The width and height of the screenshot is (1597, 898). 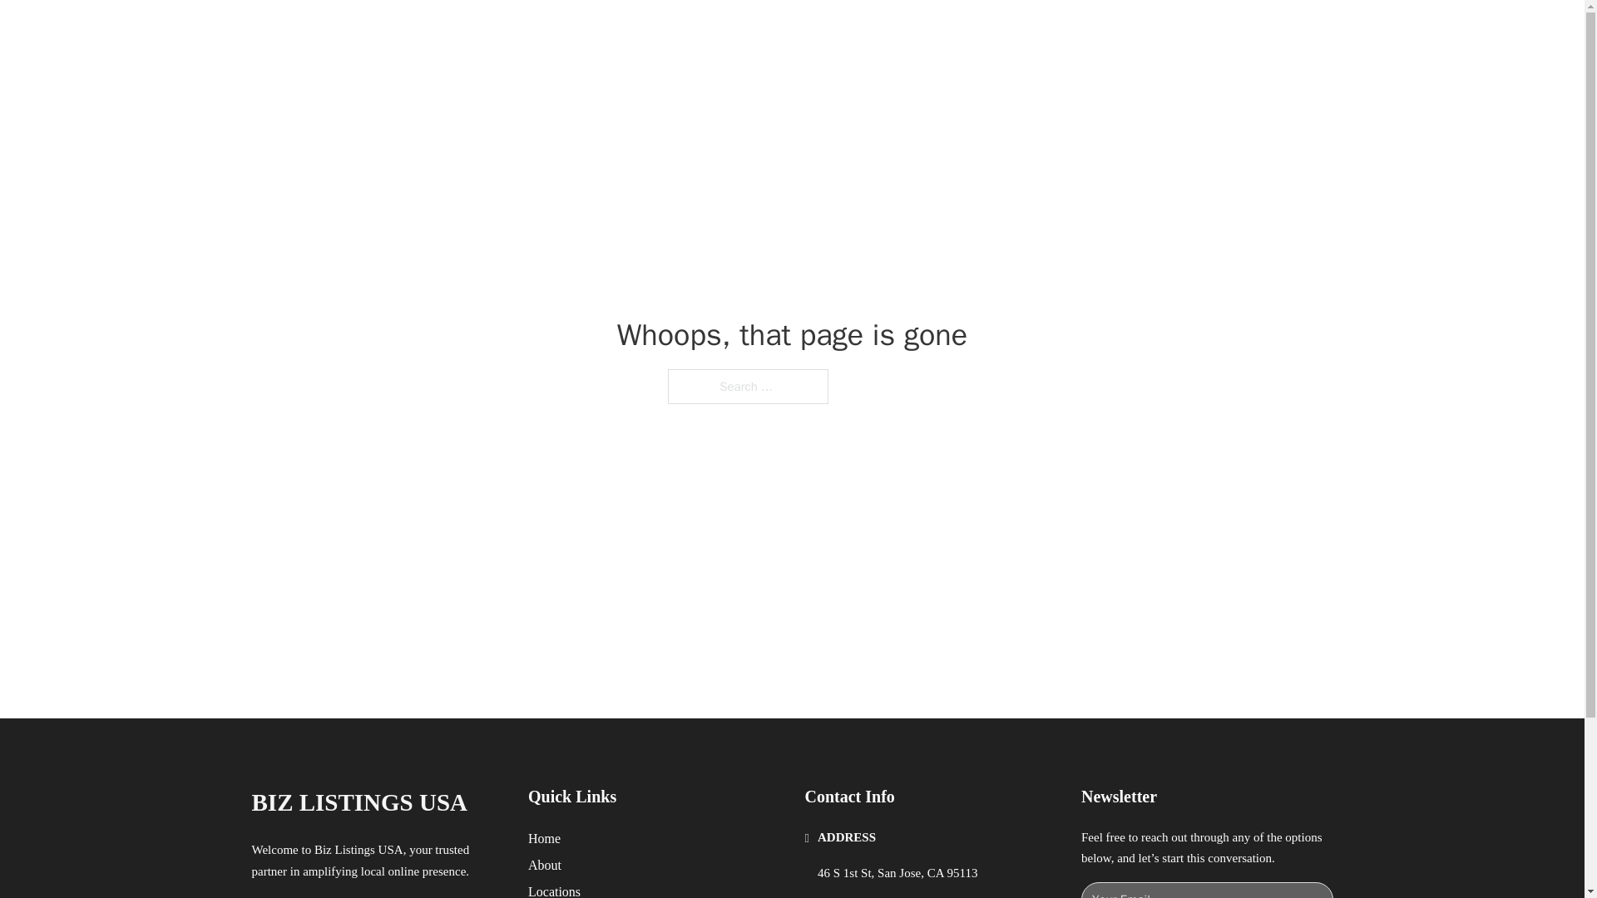 I want to click on LOCATIONS, so click(x=1086, y=32).